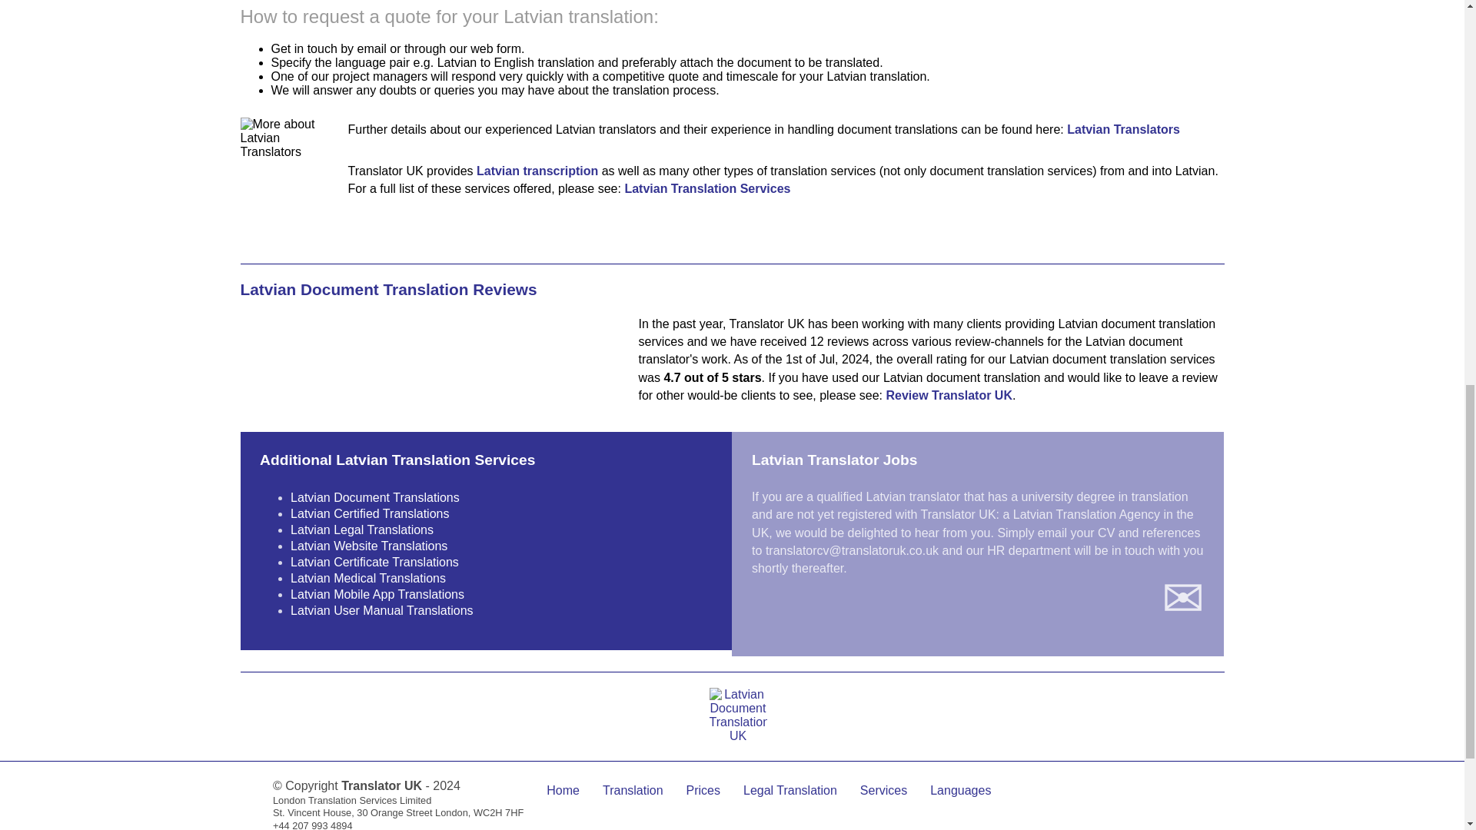 The height and width of the screenshot is (830, 1476). I want to click on Latvian Legal Translations, so click(362, 530).